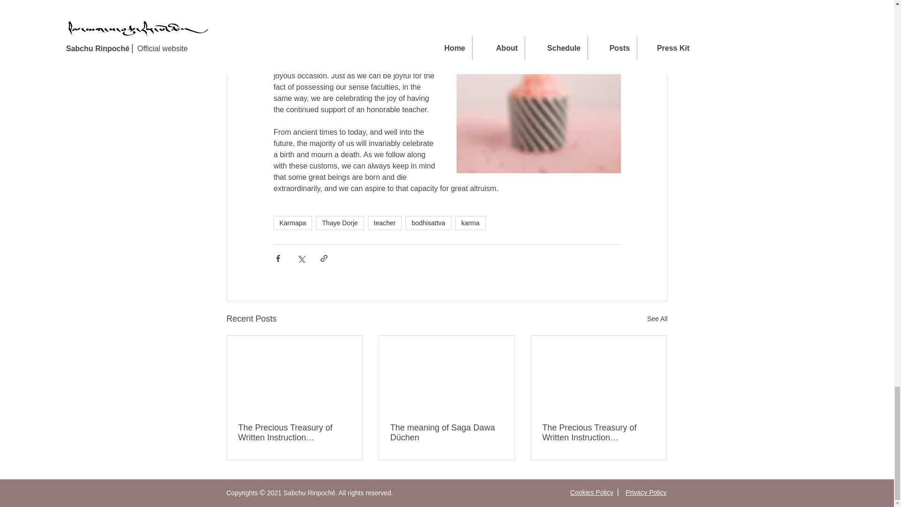 Image resolution: width=901 pixels, height=507 pixels. I want to click on Cookies Policy, so click(592, 492).